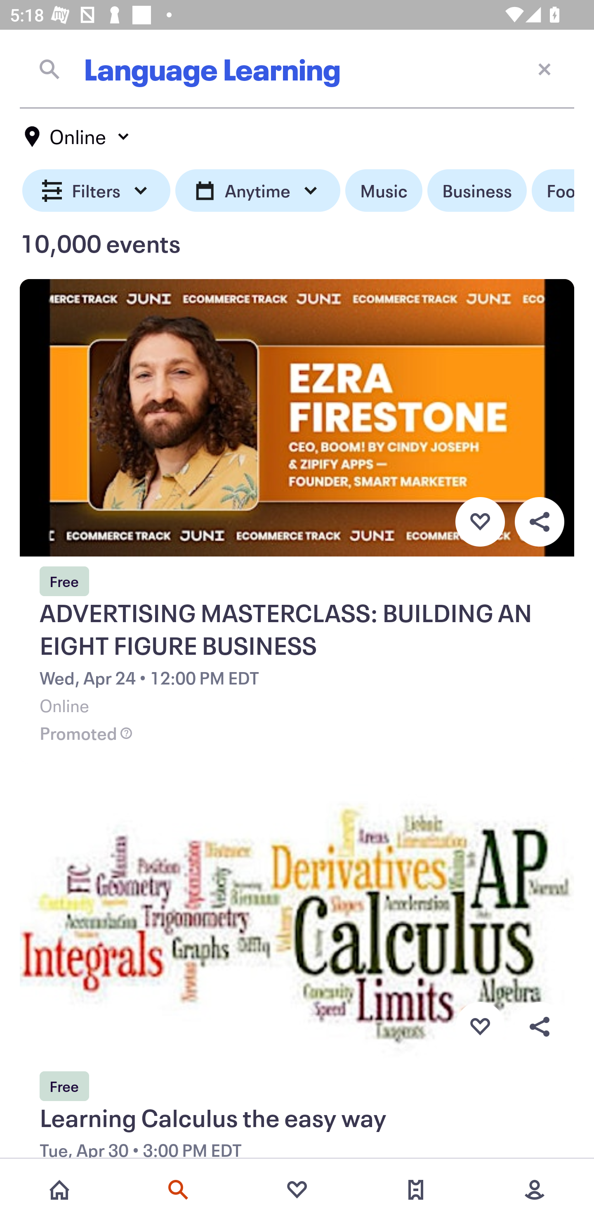 The height and width of the screenshot is (1222, 594). What do you see at coordinates (544, 69) in the screenshot?
I see `Close current screen` at bounding box center [544, 69].